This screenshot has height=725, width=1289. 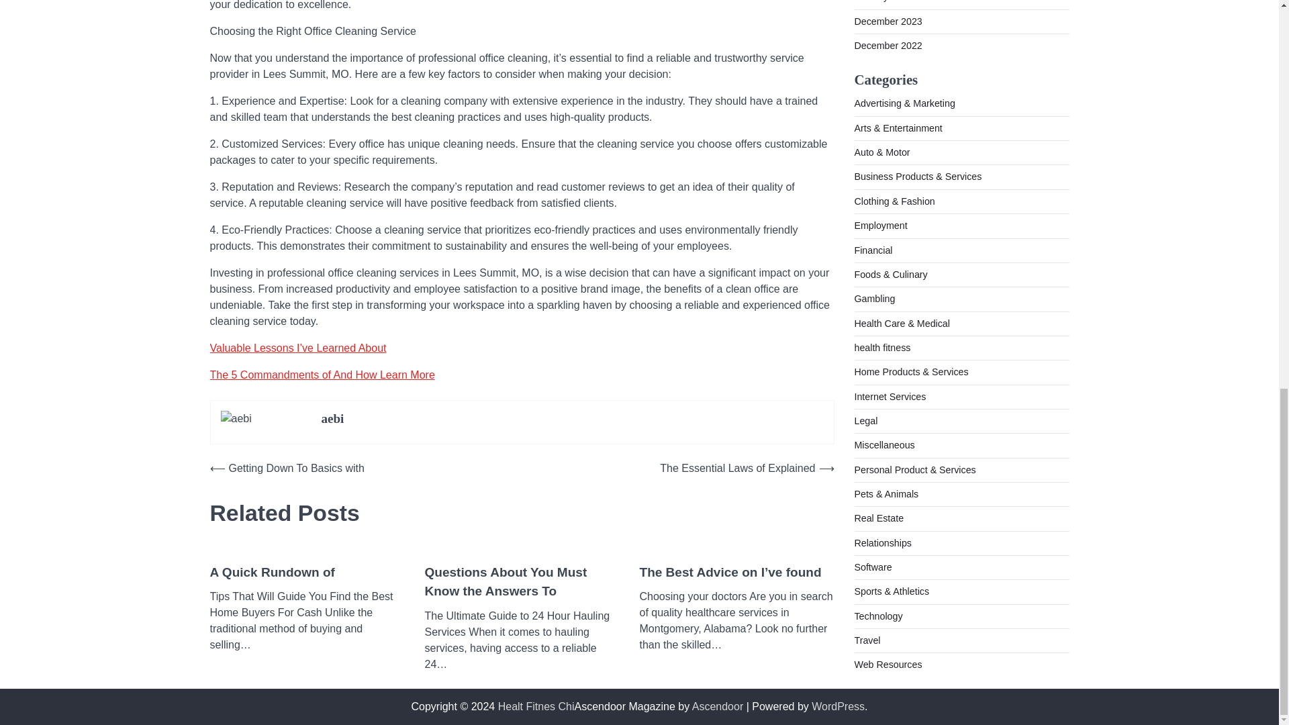 What do you see at coordinates (873, 93) in the screenshot?
I see `Financial` at bounding box center [873, 93].